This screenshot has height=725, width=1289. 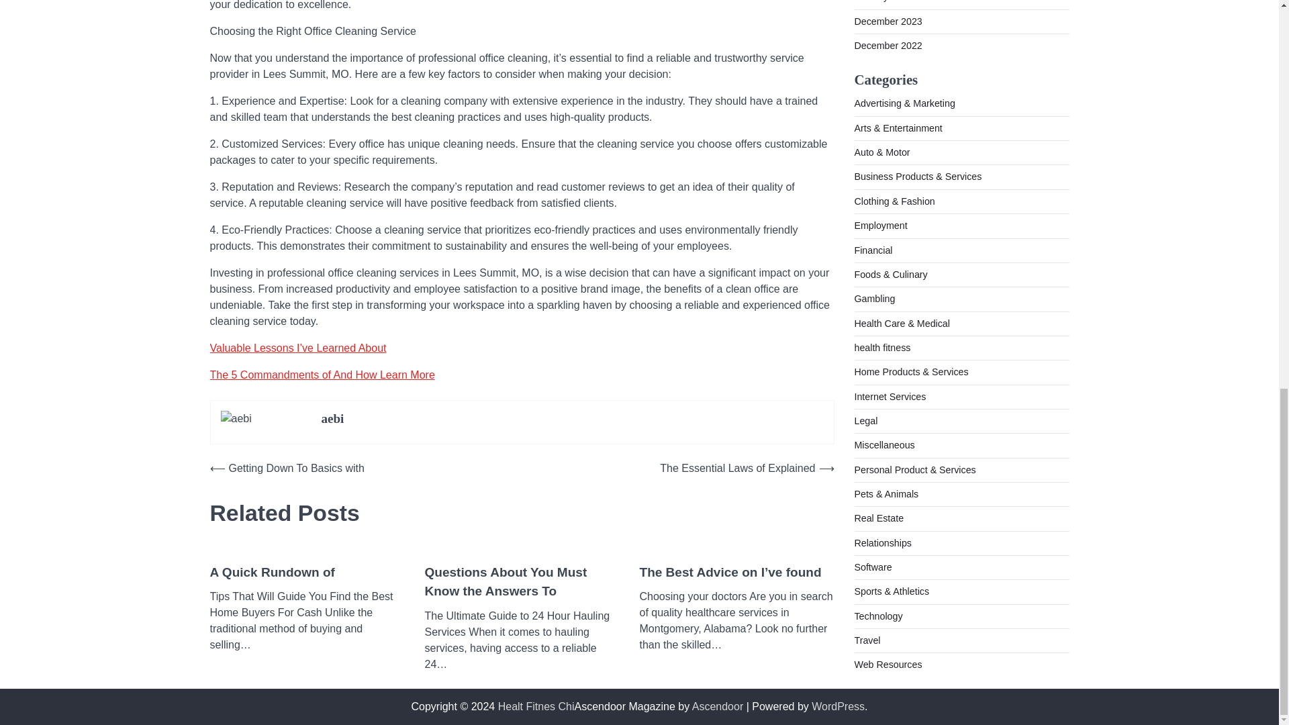 What do you see at coordinates (873, 93) in the screenshot?
I see `Financial` at bounding box center [873, 93].